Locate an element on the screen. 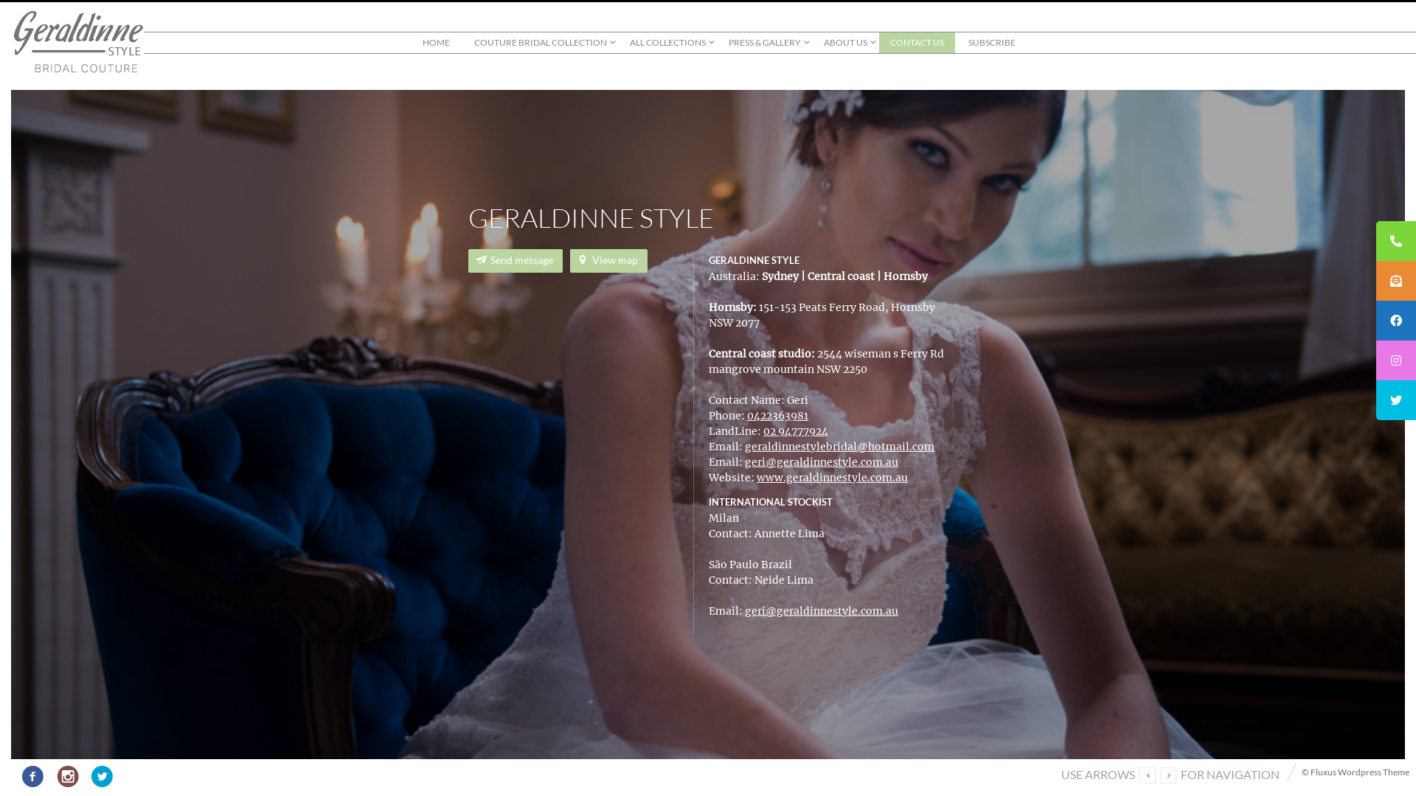  geri@geraldinnestyle.com.au is located at coordinates (822, 611).